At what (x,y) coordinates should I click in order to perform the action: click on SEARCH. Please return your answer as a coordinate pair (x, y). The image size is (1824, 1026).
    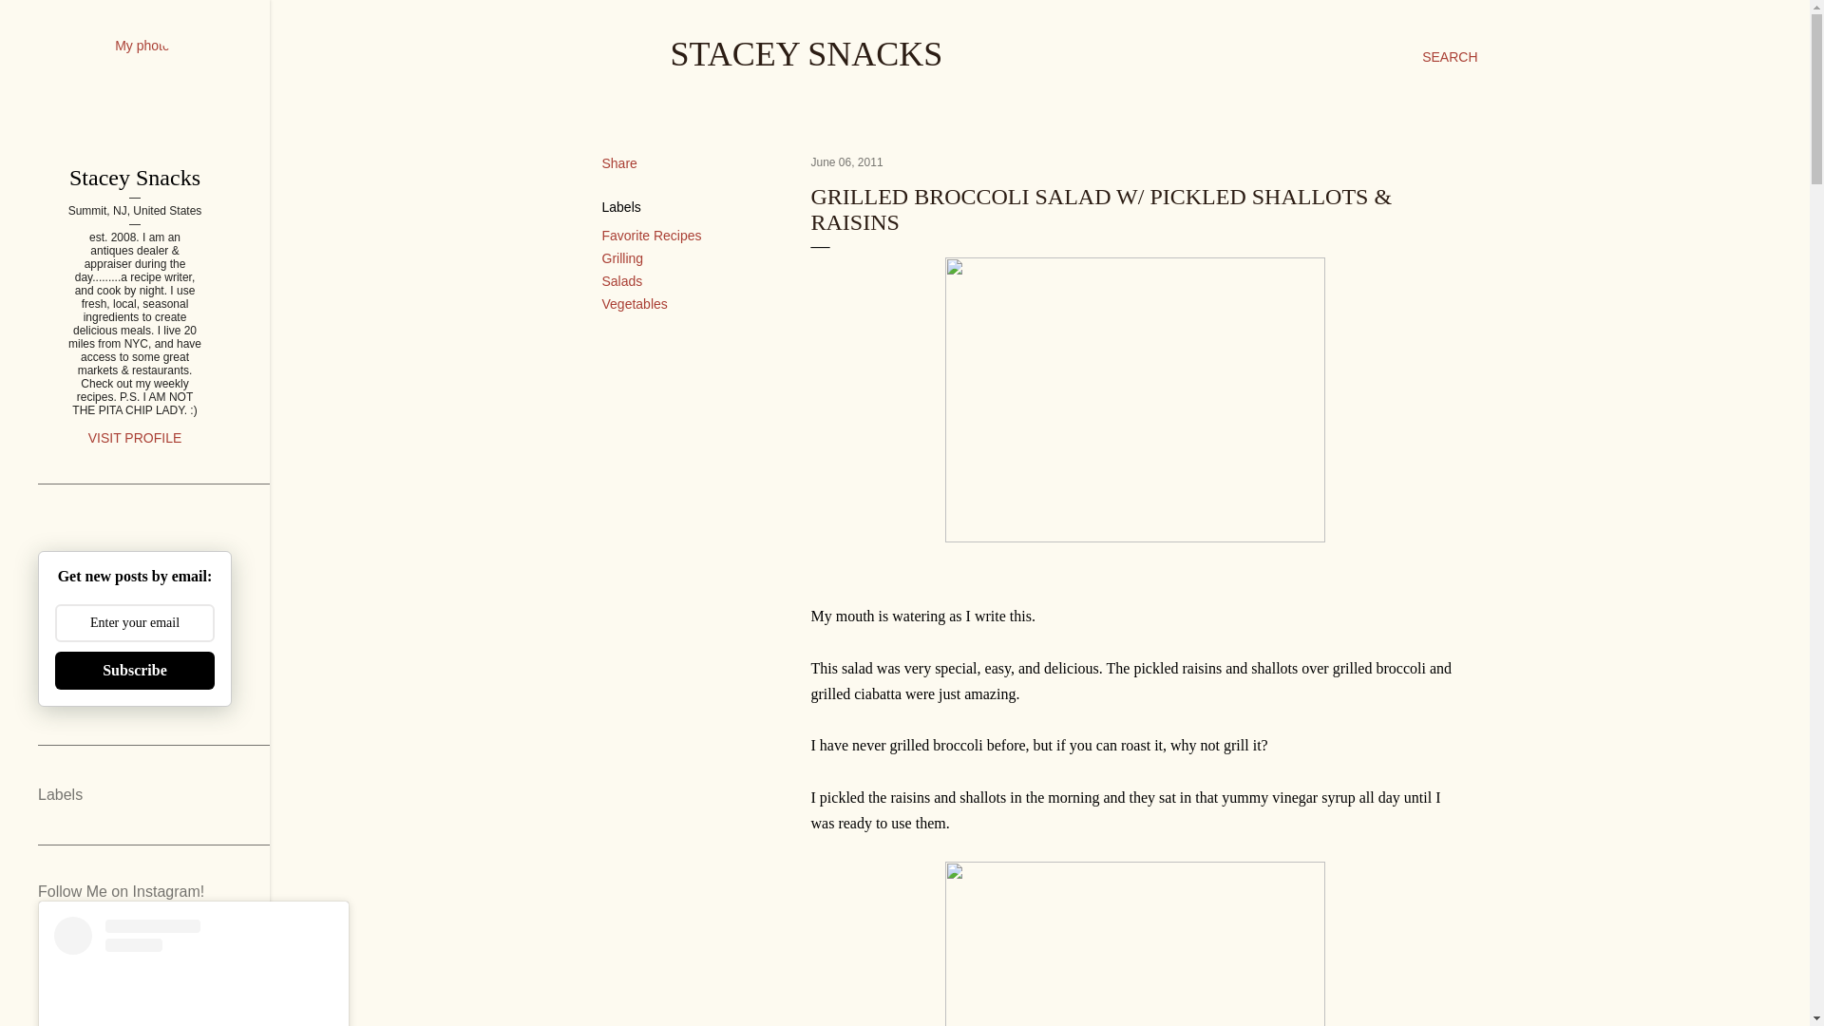
    Looking at the image, I should click on (1450, 57).